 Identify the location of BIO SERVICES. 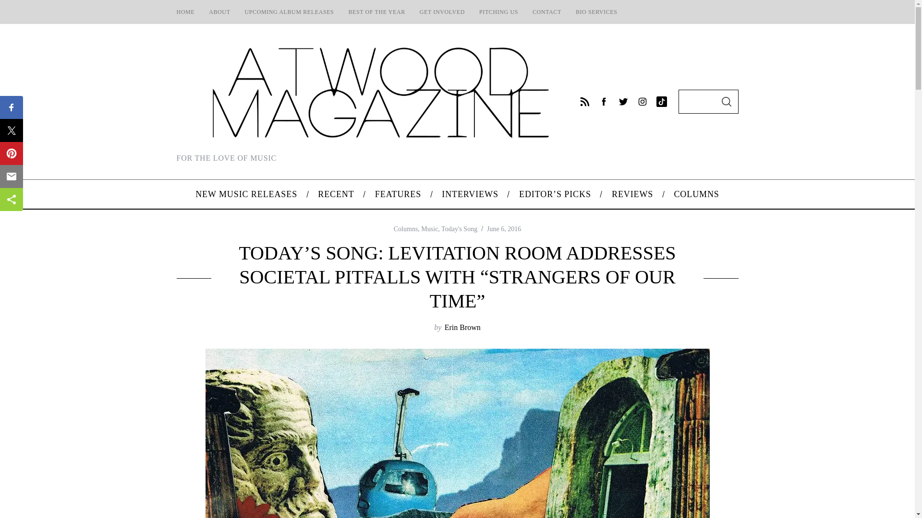
(596, 12).